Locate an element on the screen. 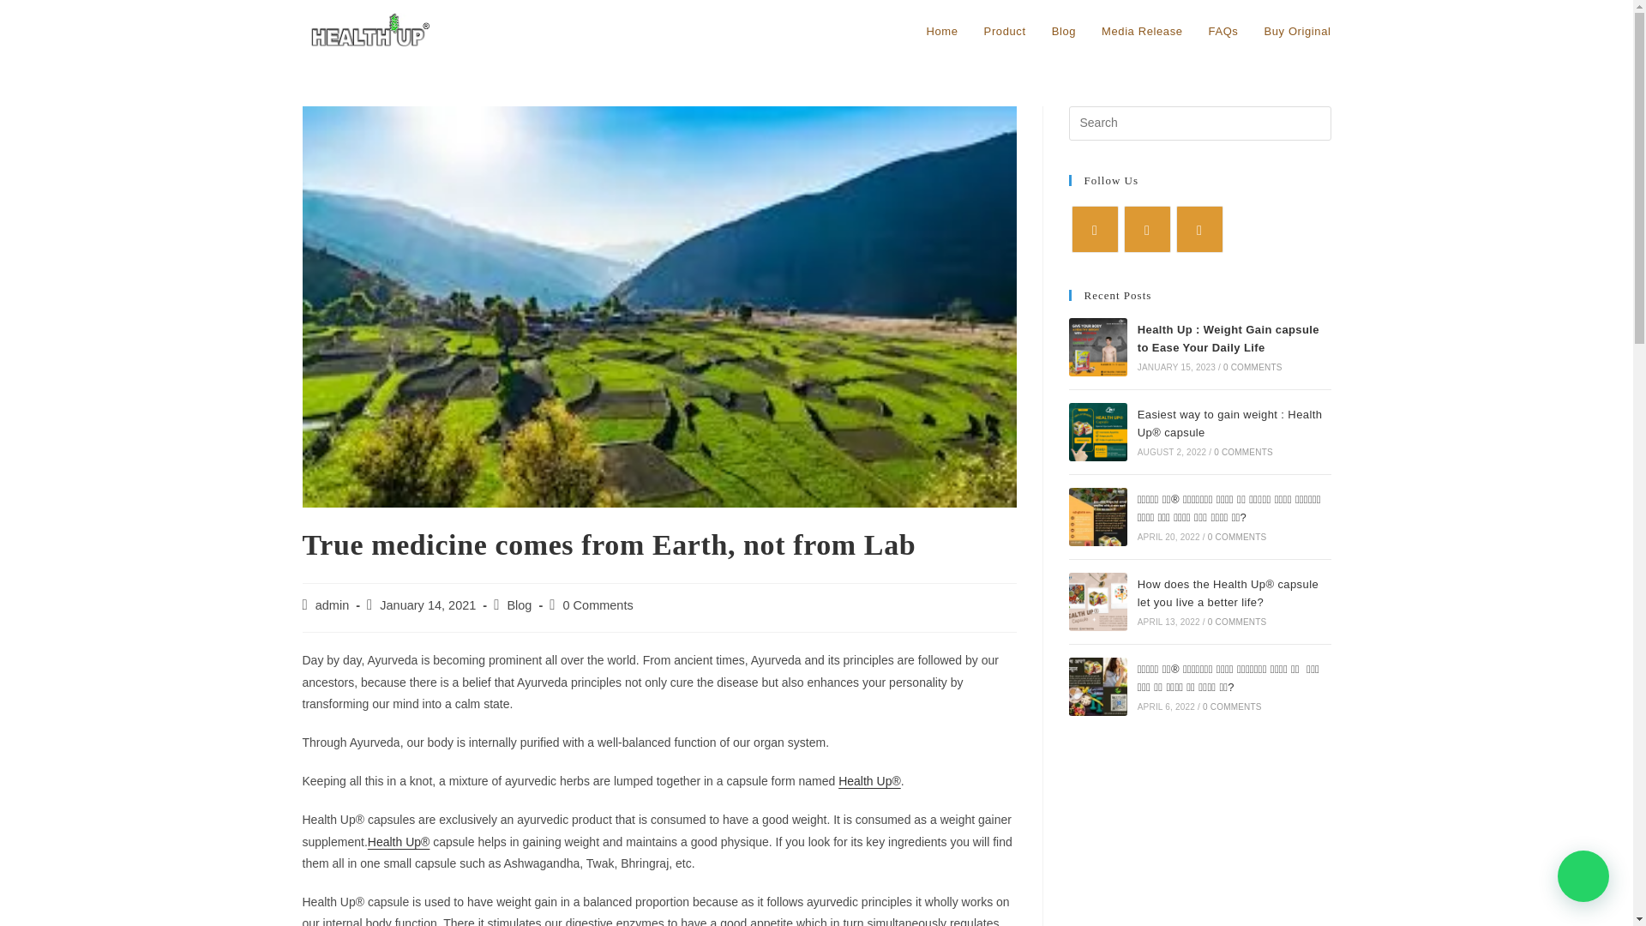  Product is located at coordinates (1005, 32).